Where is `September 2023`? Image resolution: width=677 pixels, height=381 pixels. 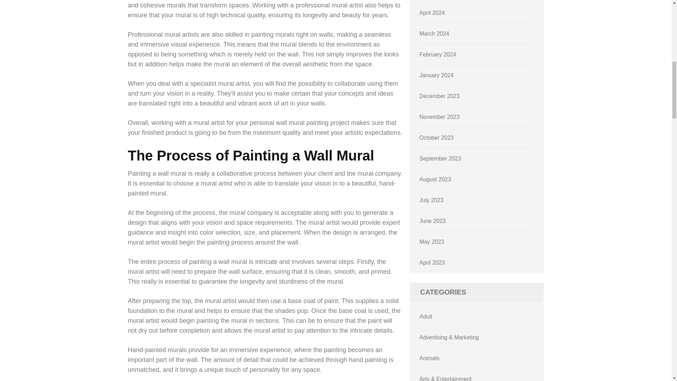 September 2023 is located at coordinates (440, 158).